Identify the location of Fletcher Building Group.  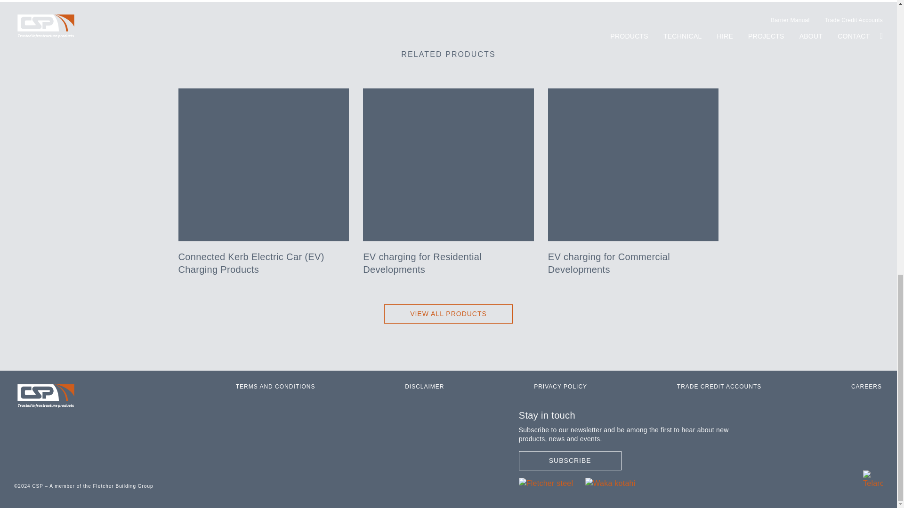
(101, 485).